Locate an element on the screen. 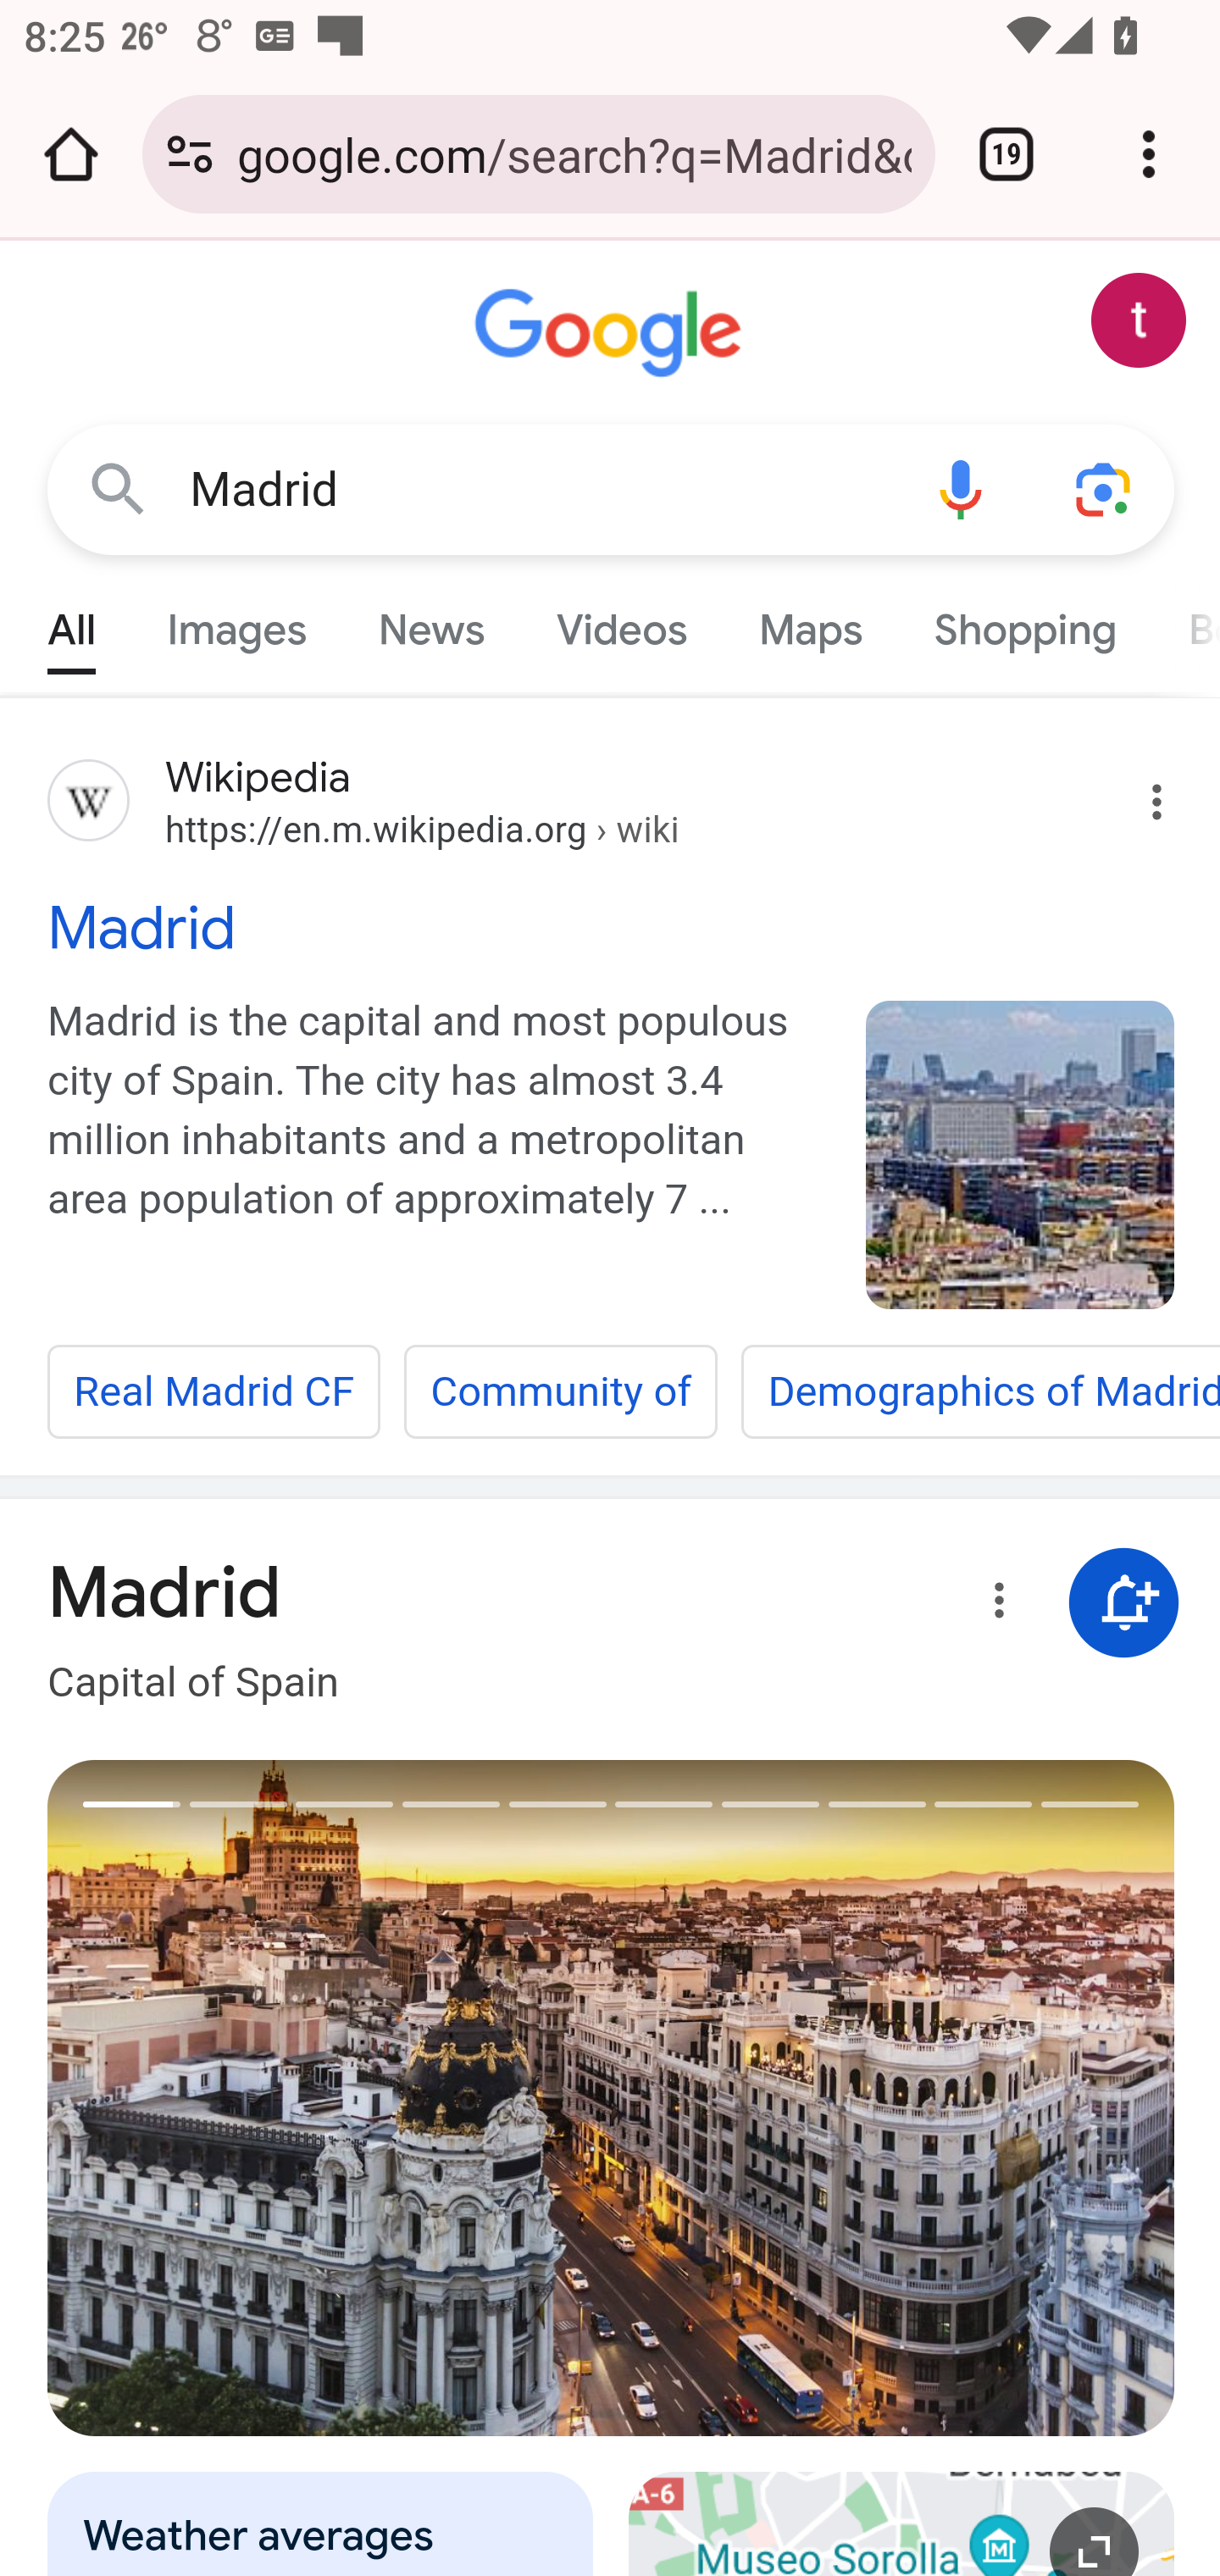 The width and height of the screenshot is (1220, 2576). Connection is secure is located at coordinates (190, 154).